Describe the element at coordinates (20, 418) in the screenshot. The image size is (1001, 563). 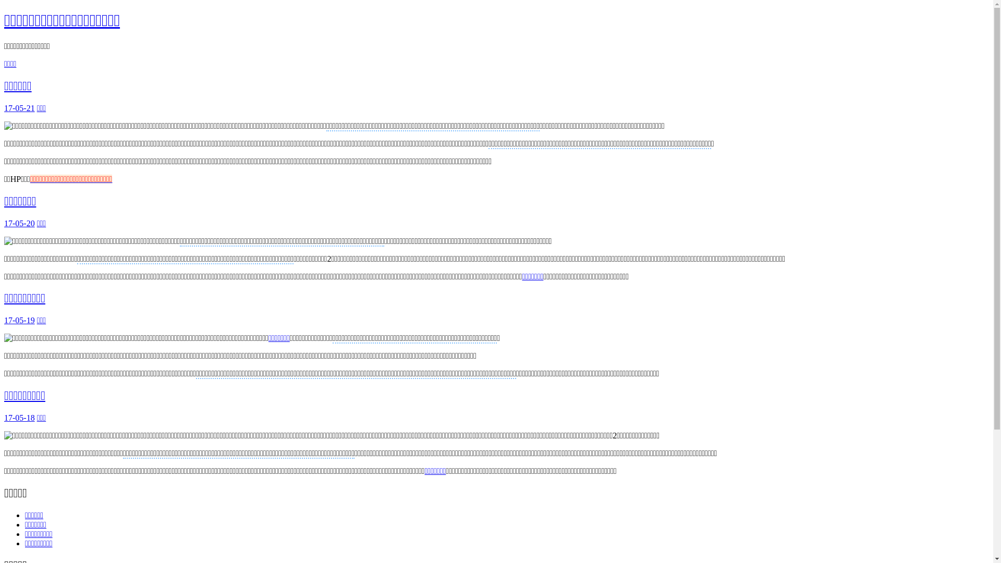
I see `17-05-18` at that location.